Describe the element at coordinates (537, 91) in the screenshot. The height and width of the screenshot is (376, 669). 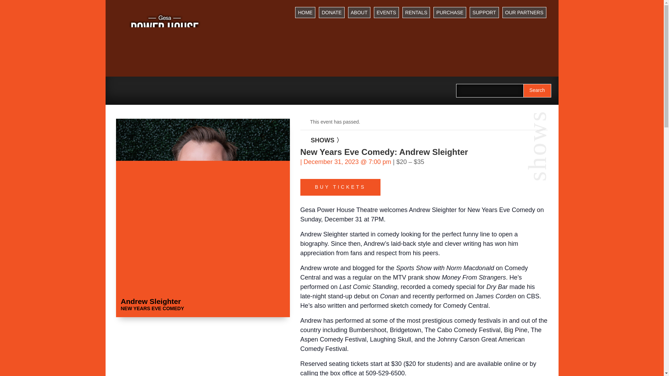
I see `Search` at that location.